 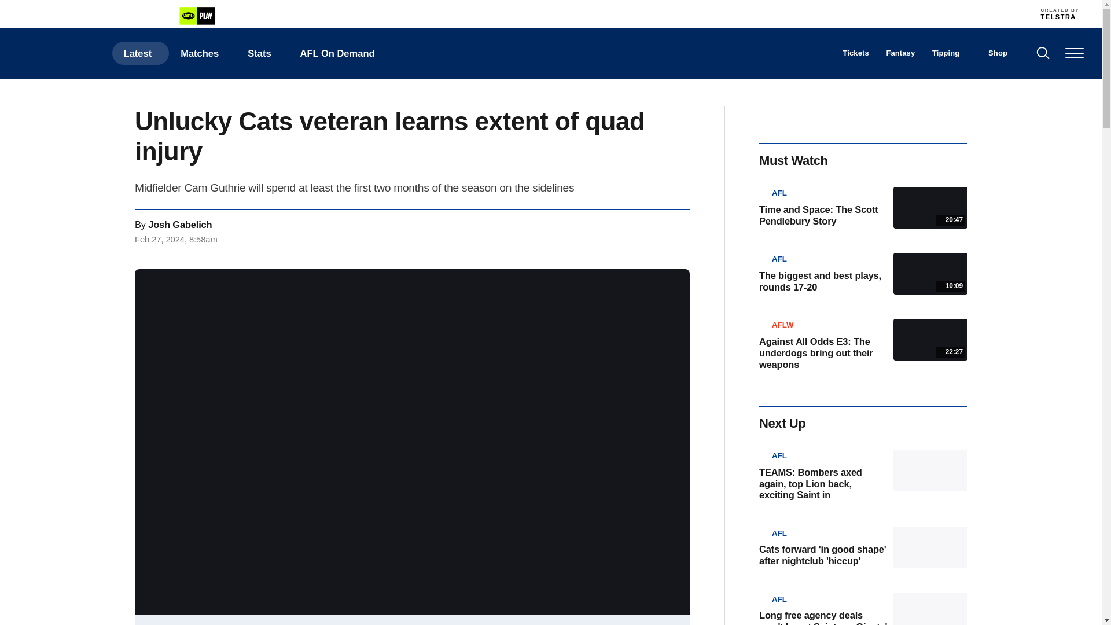 I want to click on Footscray, so click(x=843, y=13).